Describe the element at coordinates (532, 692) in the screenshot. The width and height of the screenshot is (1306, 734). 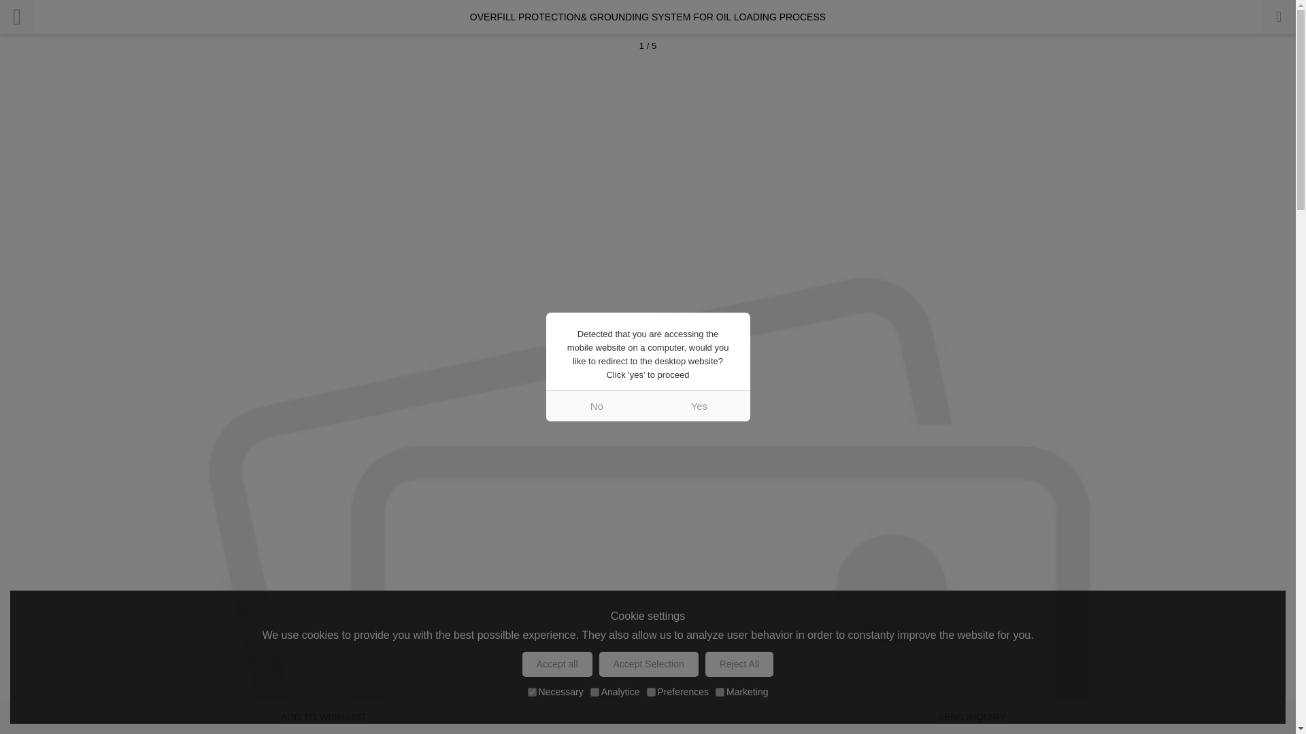
I see `on` at that location.